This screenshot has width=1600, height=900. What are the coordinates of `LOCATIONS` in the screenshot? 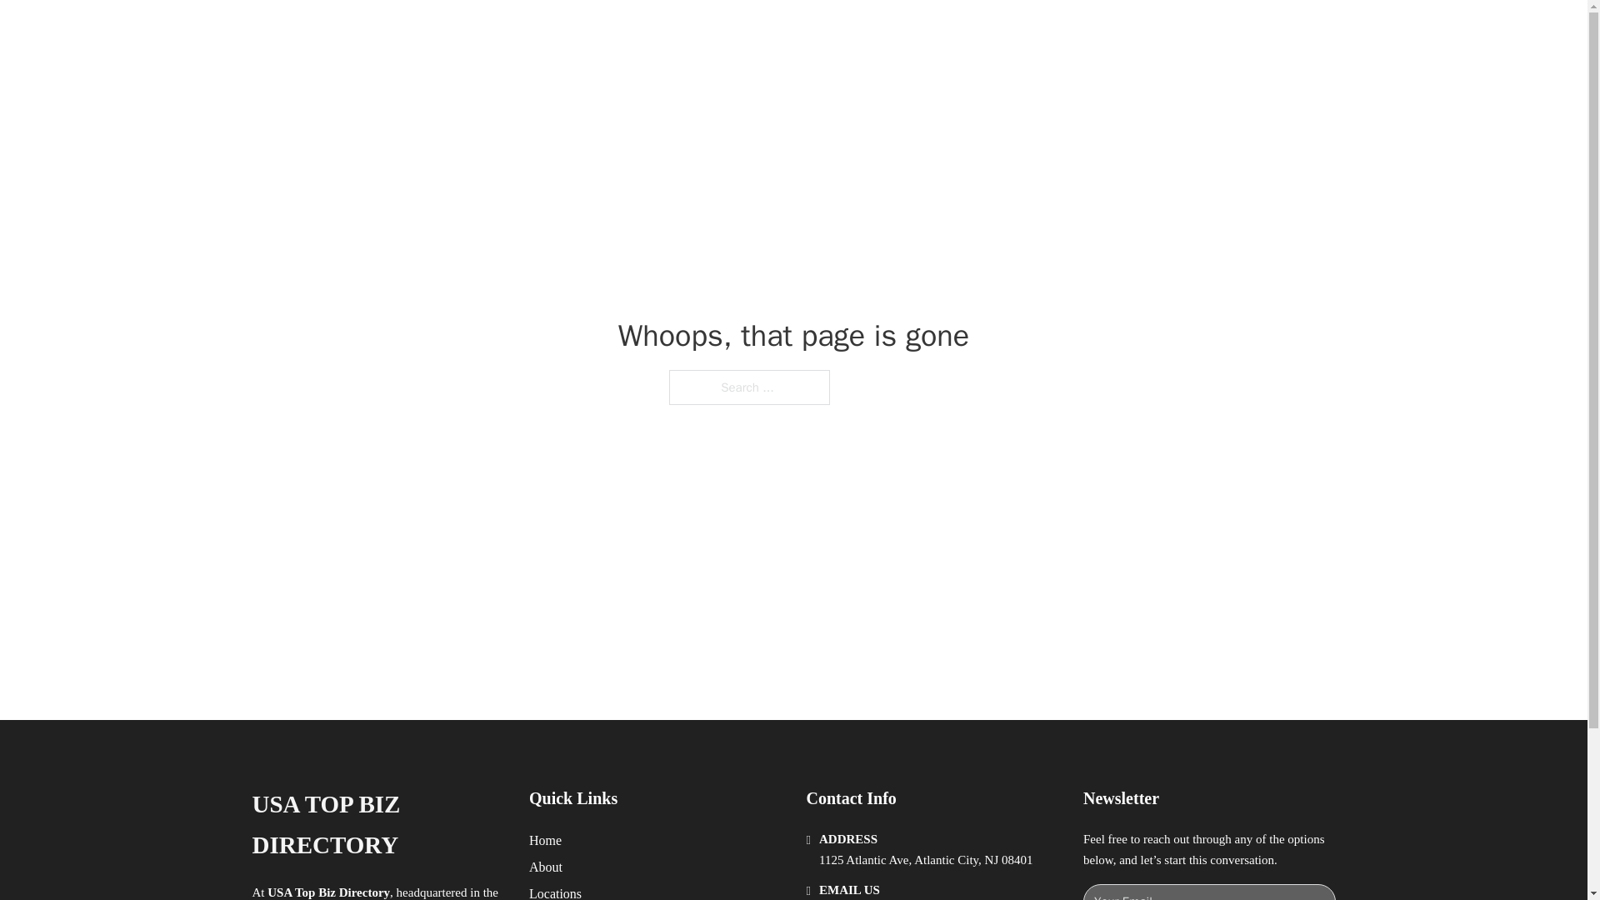 It's located at (1088, 32).